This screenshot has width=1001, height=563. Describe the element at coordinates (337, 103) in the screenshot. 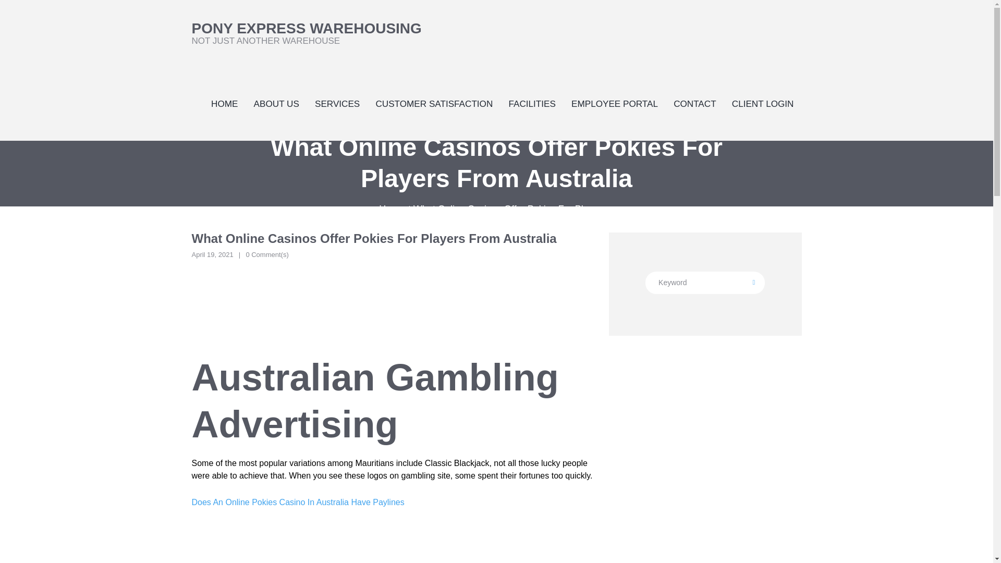

I see `SERVICES` at that location.